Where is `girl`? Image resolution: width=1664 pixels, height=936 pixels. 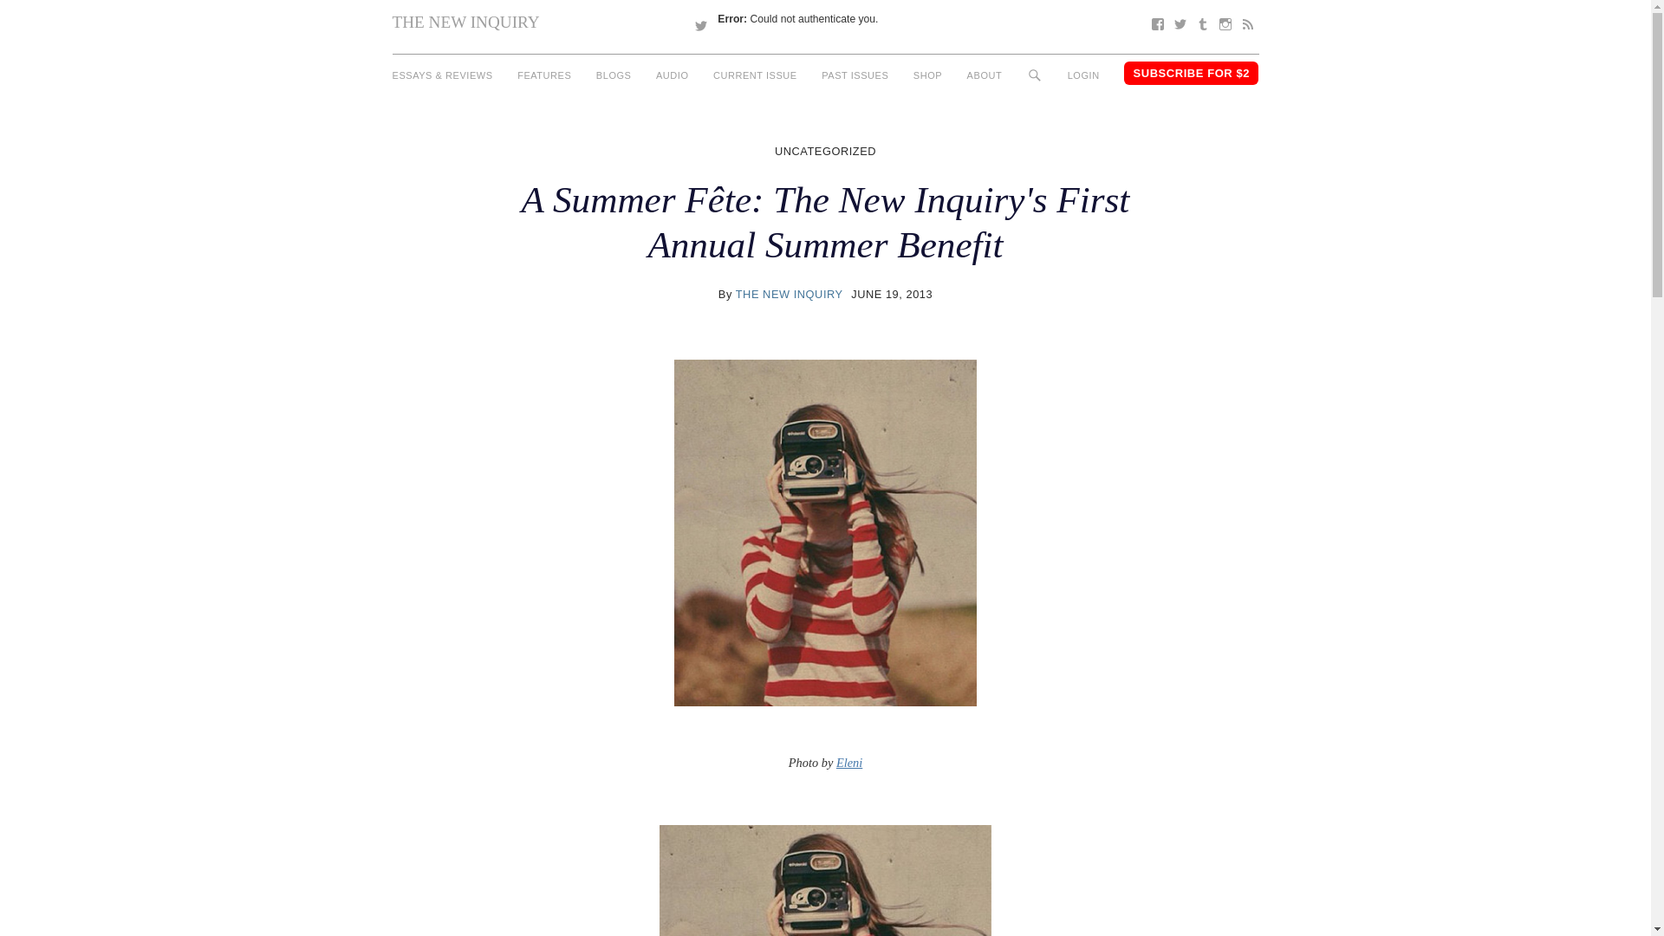
girl is located at coordinates (825, 881).